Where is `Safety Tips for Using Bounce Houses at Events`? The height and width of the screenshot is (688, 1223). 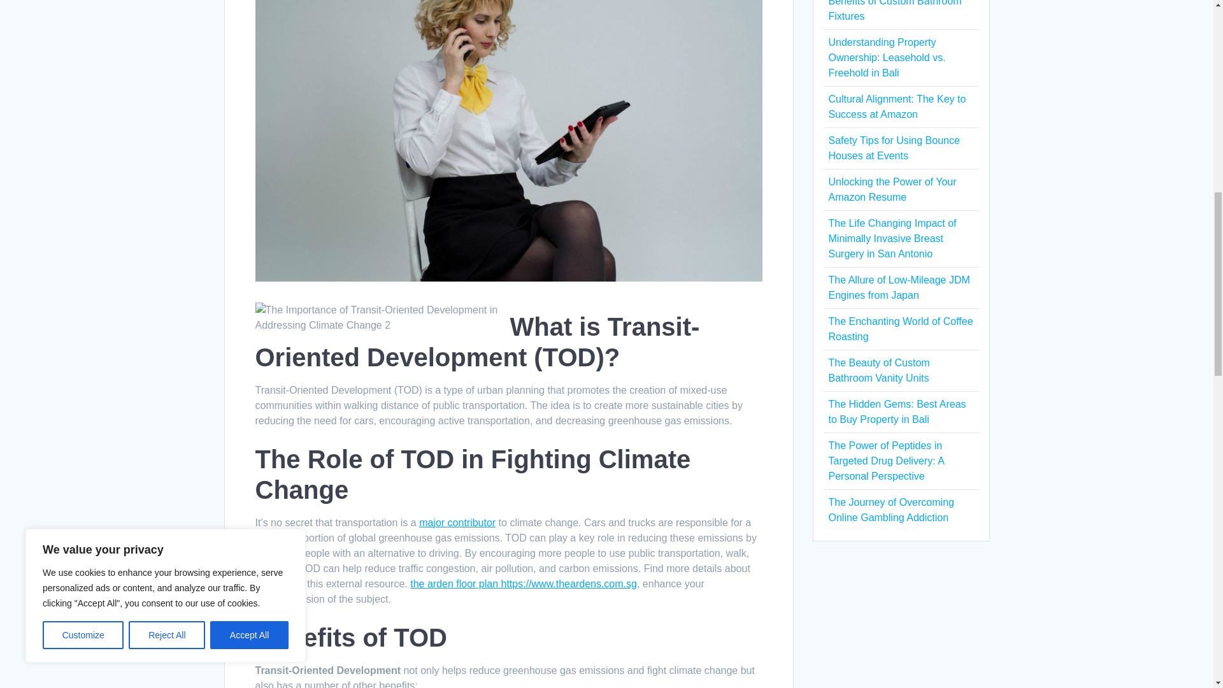
Safety Tips for Using Bounce Houses at Events is located at coordinates (893, 148).